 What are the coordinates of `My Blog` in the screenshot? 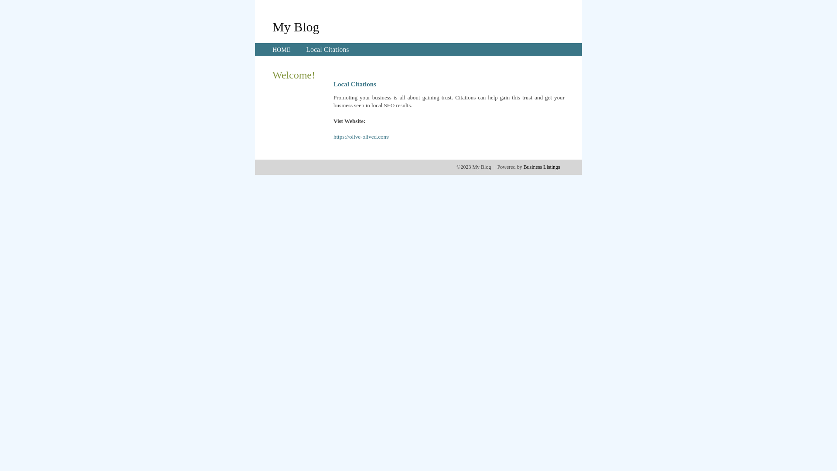 It's located at (296, 27).